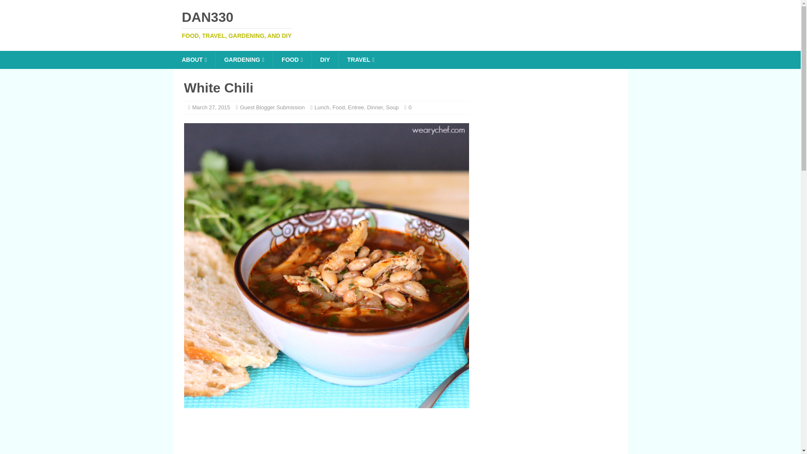 The image size is (807, 454). Describe the element at coordinates (292, 60) in the screenshot. I see `FOOD` at that location.